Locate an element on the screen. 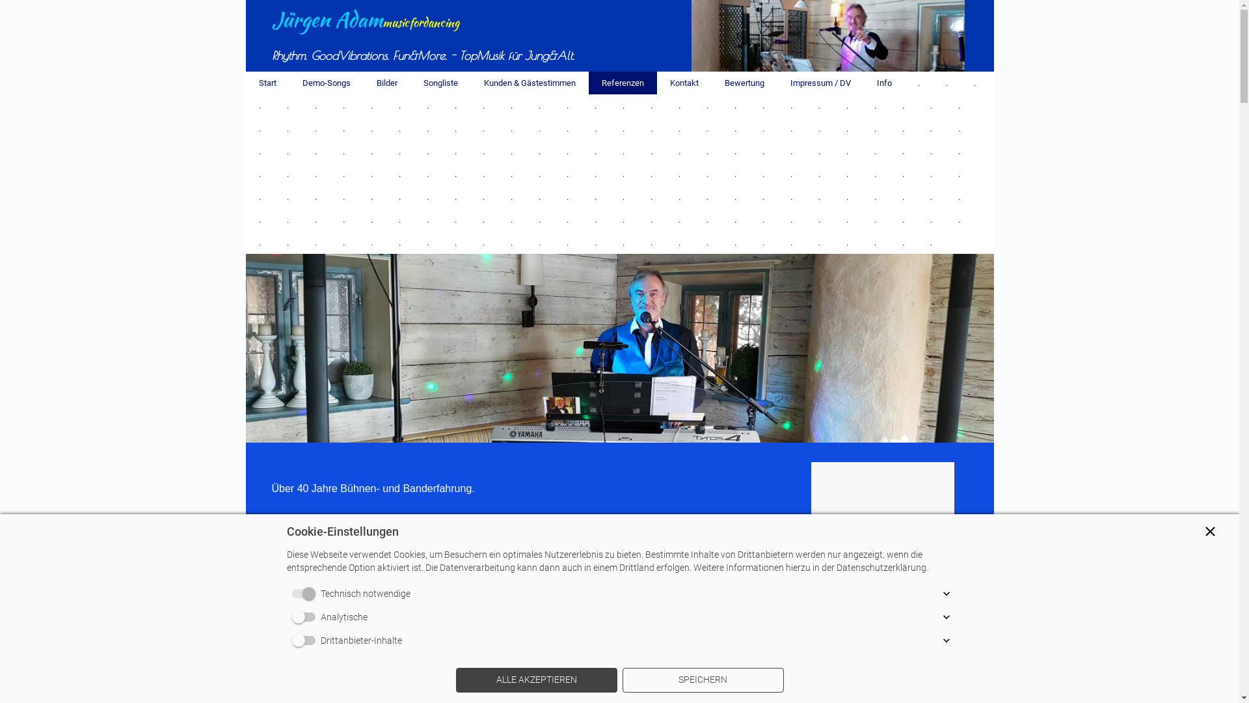 The height and width of the screenshot is (703, 1249). . is located at coordinates (651, 197).